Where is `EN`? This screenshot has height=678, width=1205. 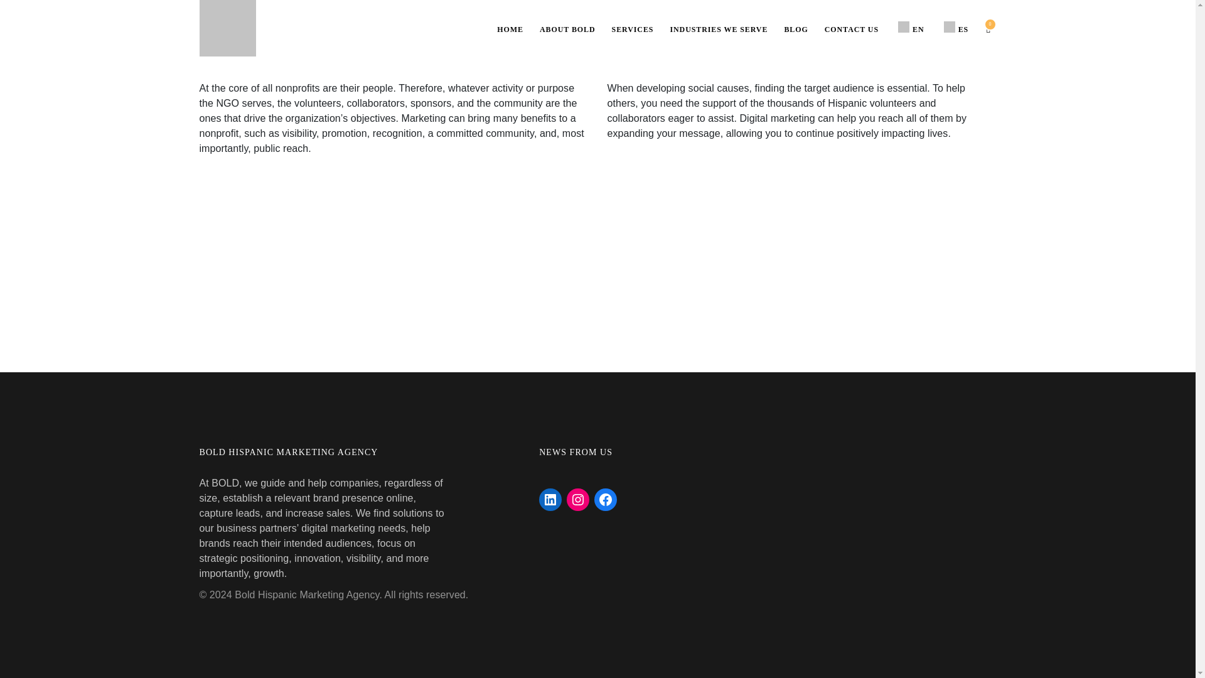 EN is located at coordinates (909, 28).